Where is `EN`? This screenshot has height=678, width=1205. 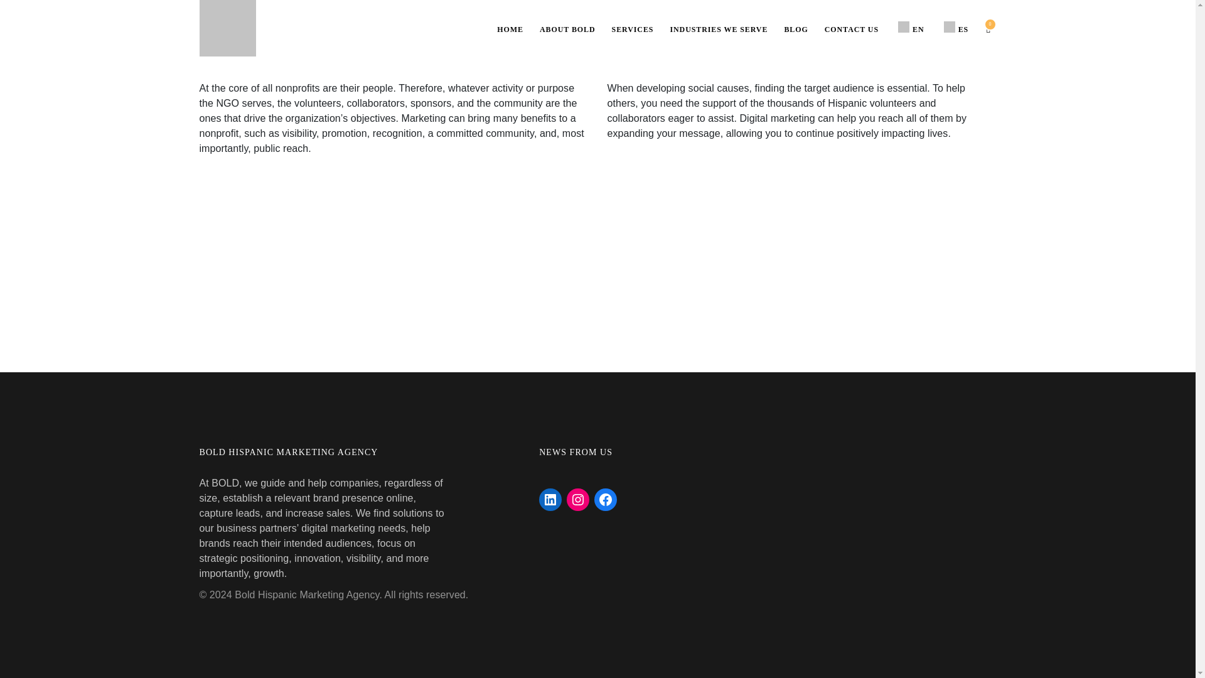 EN is located at coordinates (909, 28).